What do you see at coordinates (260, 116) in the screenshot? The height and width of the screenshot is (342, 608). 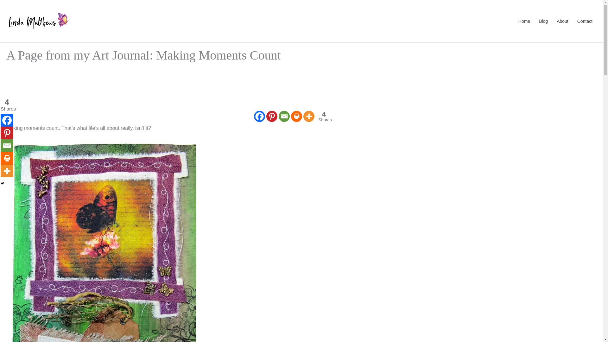 I see `Facebook` at bounding box center [260, 116].